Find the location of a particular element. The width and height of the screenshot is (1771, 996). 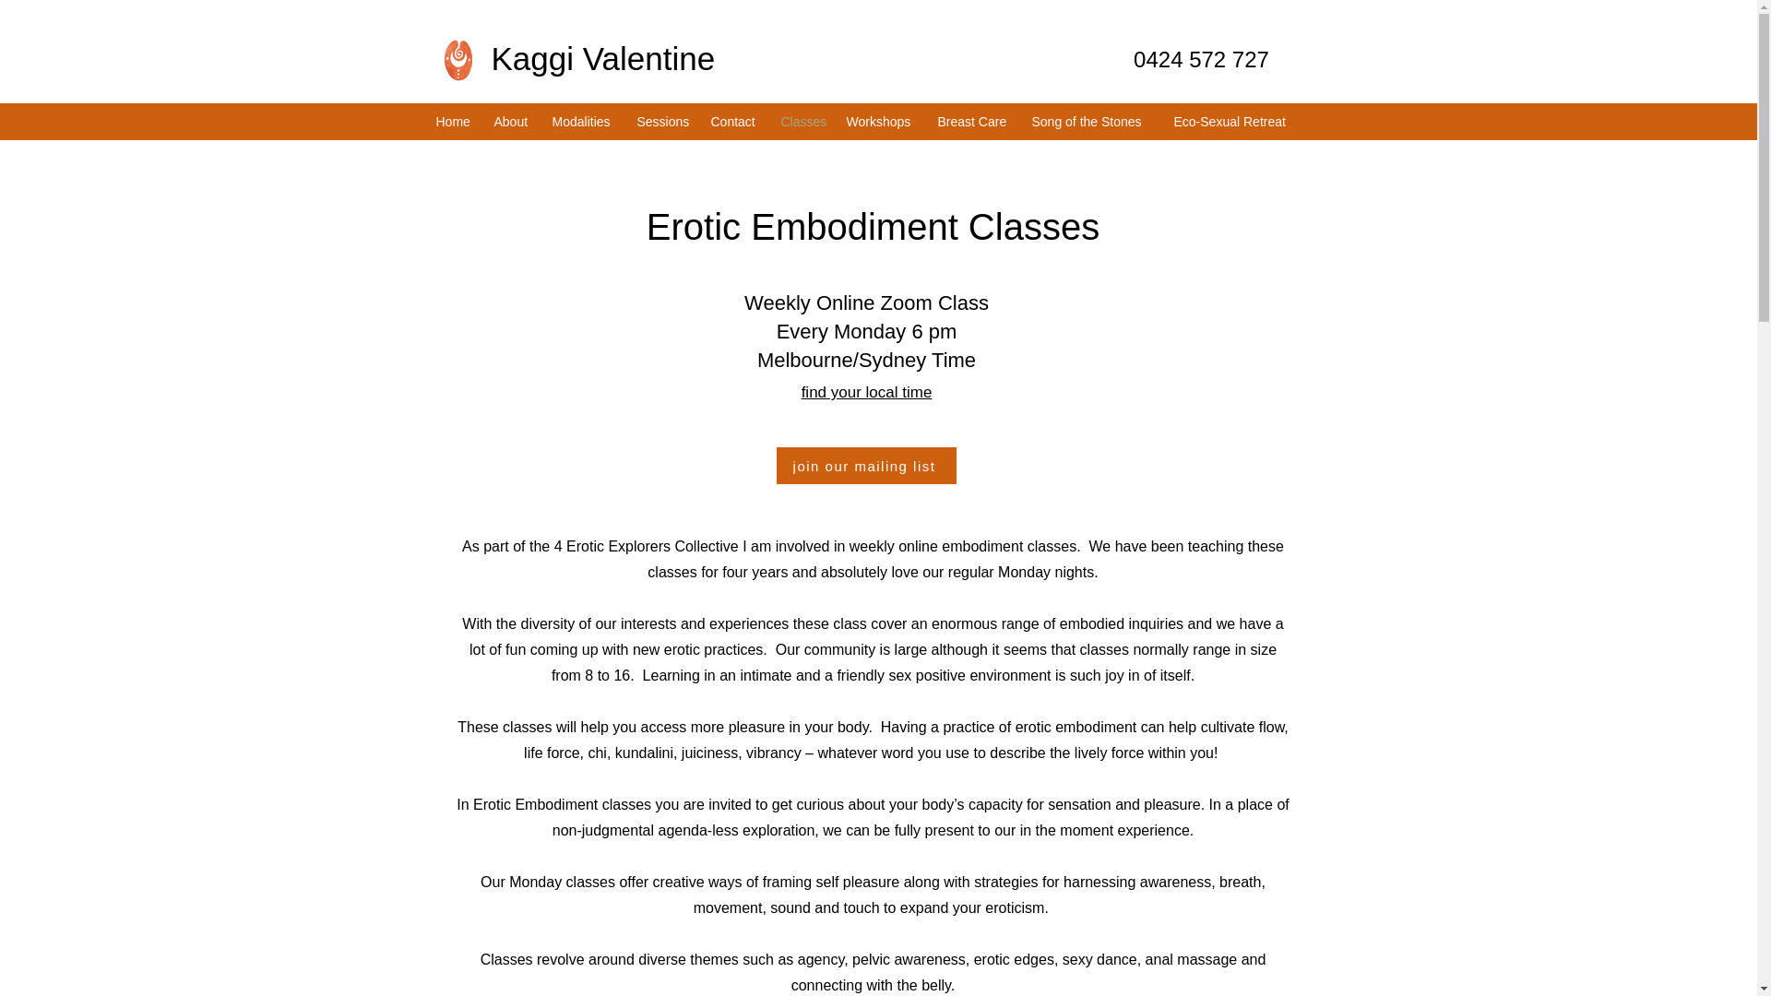

Eco-Sexual Retreat is located at coordinates (1233, 121).